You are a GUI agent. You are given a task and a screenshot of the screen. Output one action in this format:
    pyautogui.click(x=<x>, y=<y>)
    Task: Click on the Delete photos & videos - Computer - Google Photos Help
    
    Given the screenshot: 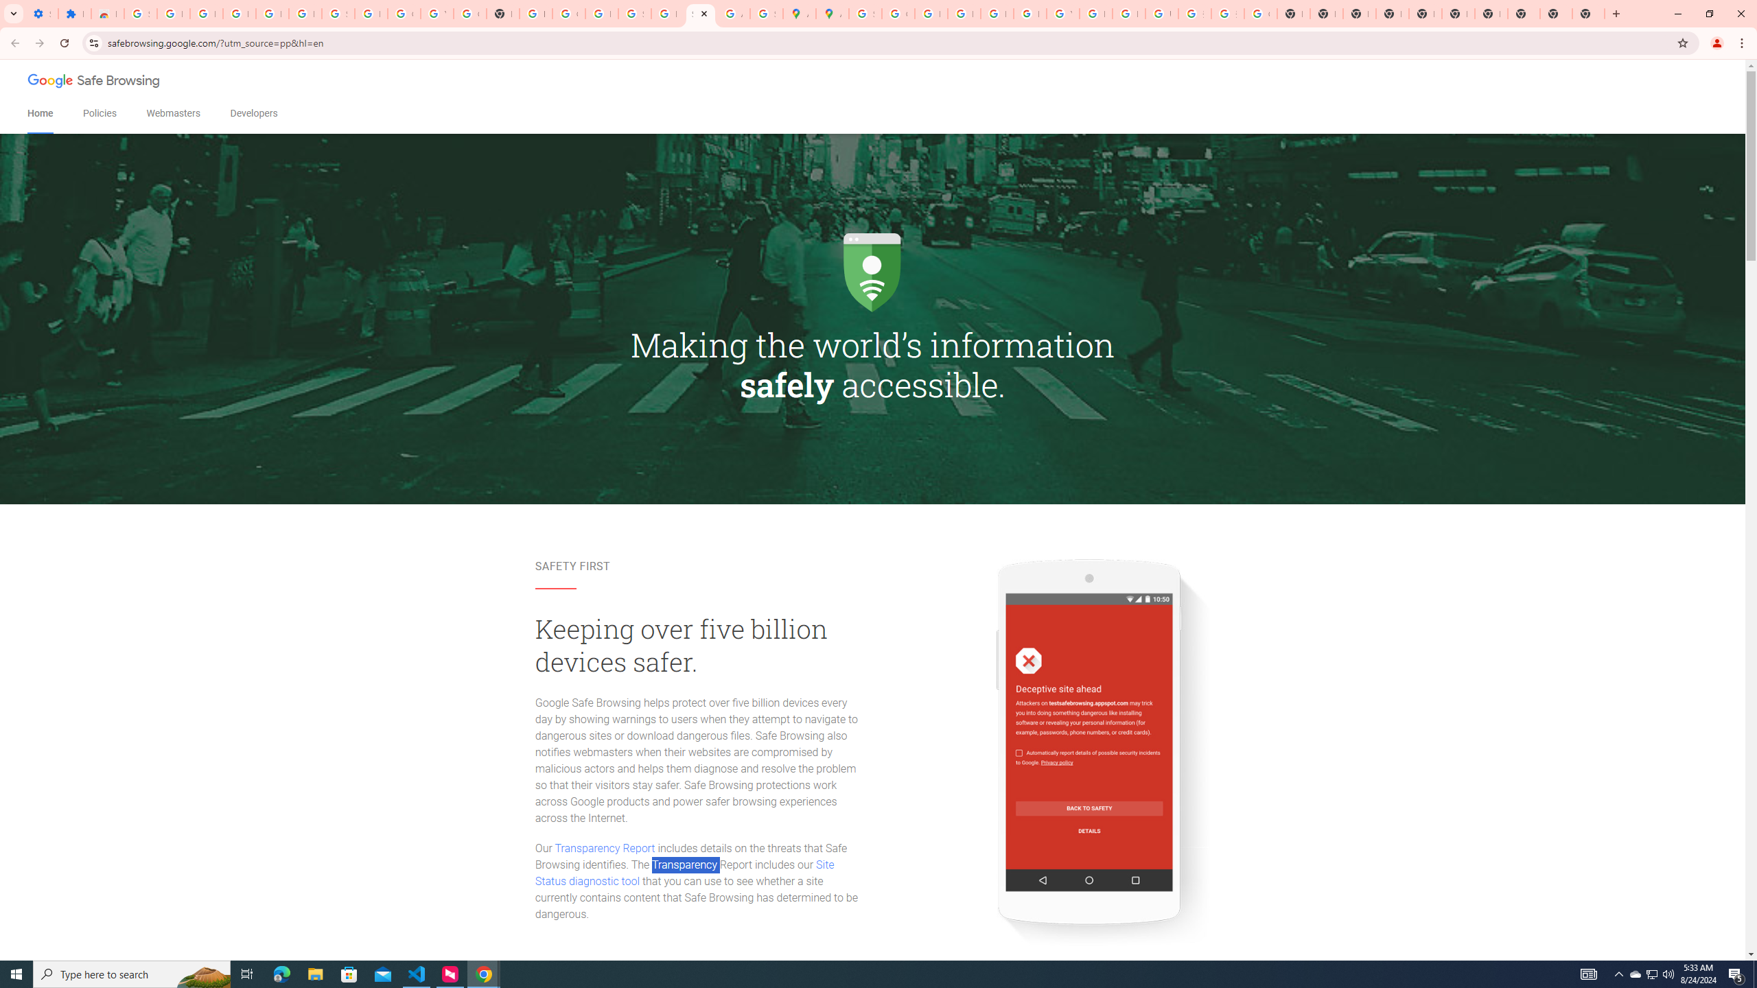 What is the action you would take?
    pyautogui.click(x=239, y=14)
    